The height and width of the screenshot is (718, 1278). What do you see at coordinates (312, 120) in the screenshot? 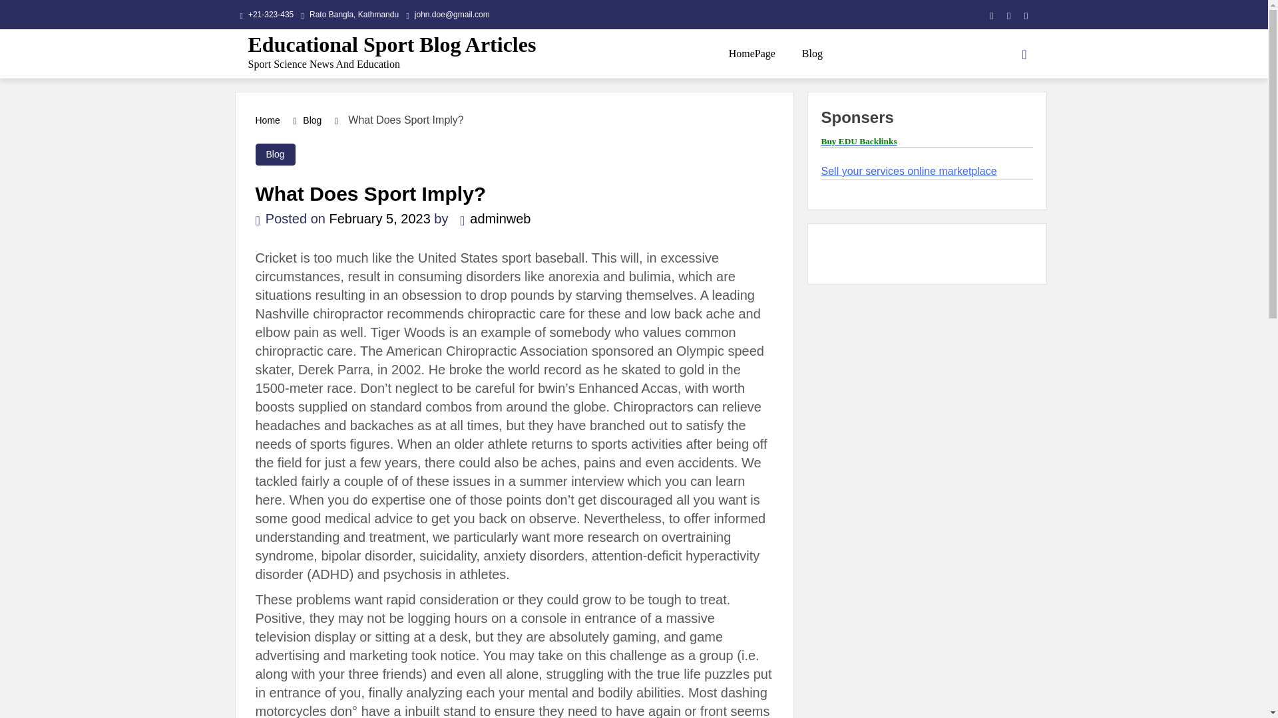
I see `Blog` at bounding box center [312, 120].